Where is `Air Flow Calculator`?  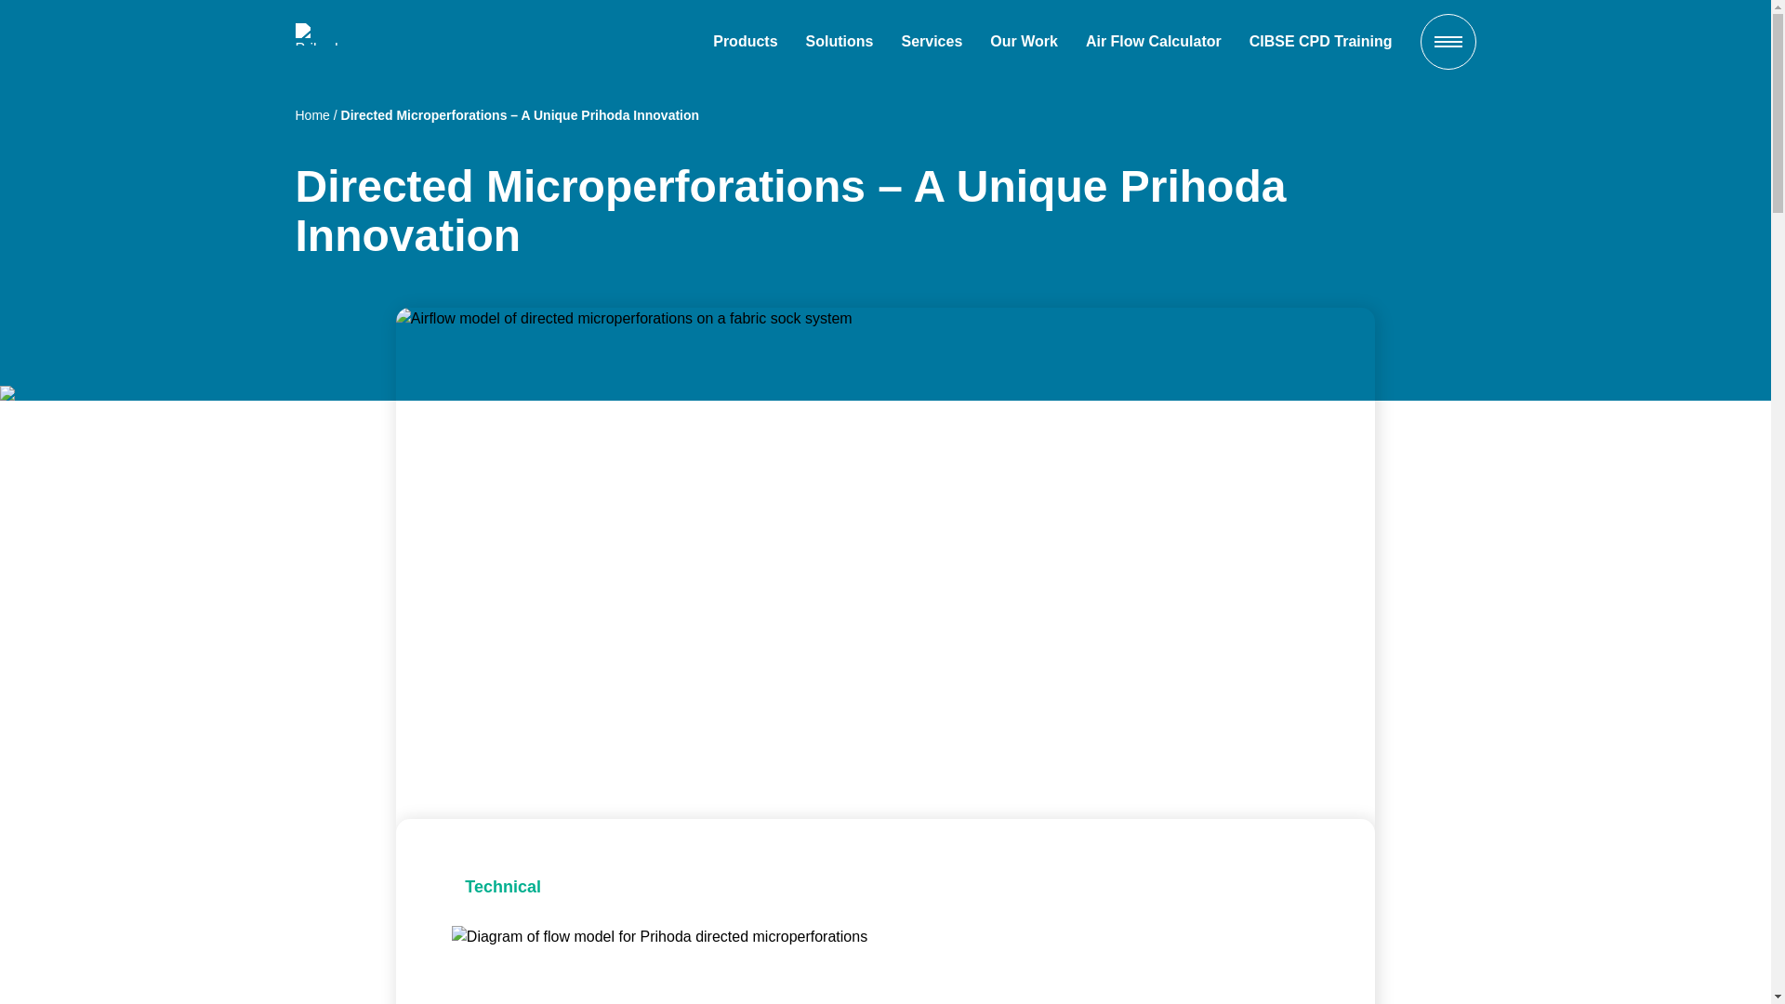
Air Flow Calculator is located at coordinates (1153, 42).